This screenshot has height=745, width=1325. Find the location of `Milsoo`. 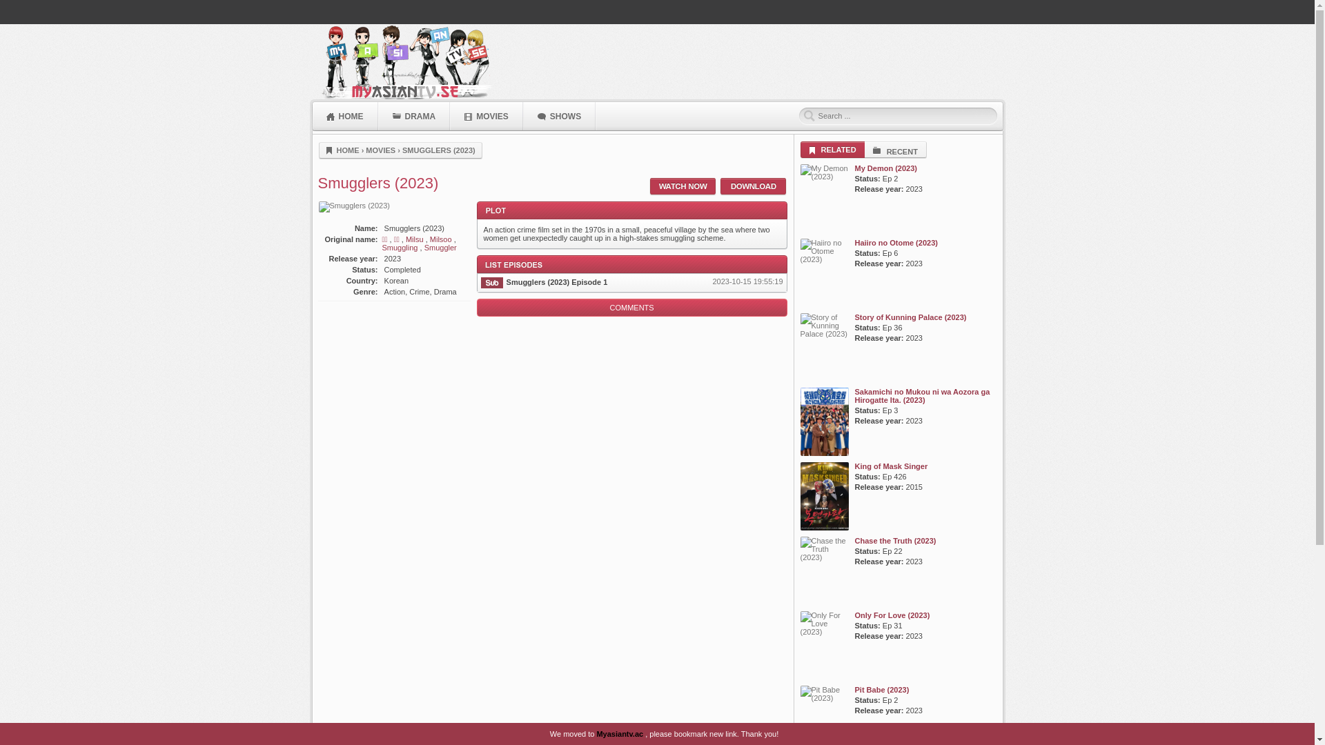

Milsoo is located at coordinates (443, 239).